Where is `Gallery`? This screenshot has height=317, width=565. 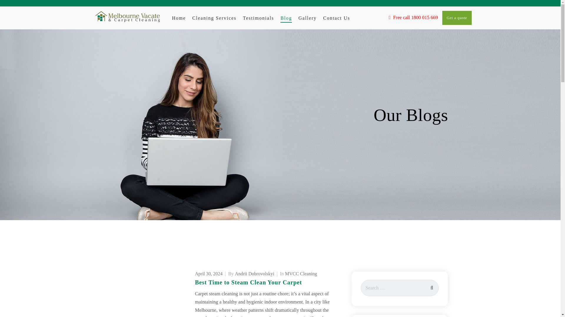
Gallery is located at coordinates (307, 18).